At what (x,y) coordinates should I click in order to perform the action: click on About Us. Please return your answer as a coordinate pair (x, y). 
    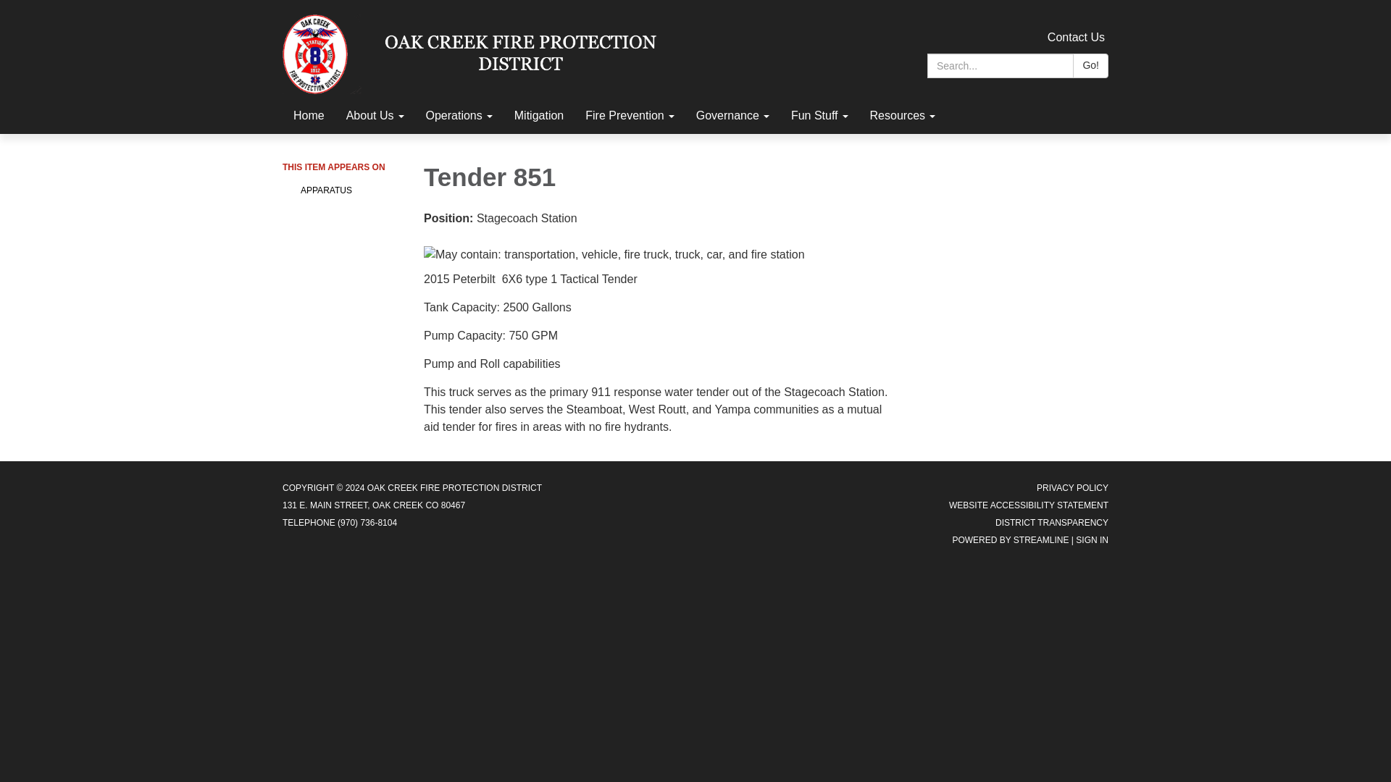
    Looking at the image, I should click on (375, 116).